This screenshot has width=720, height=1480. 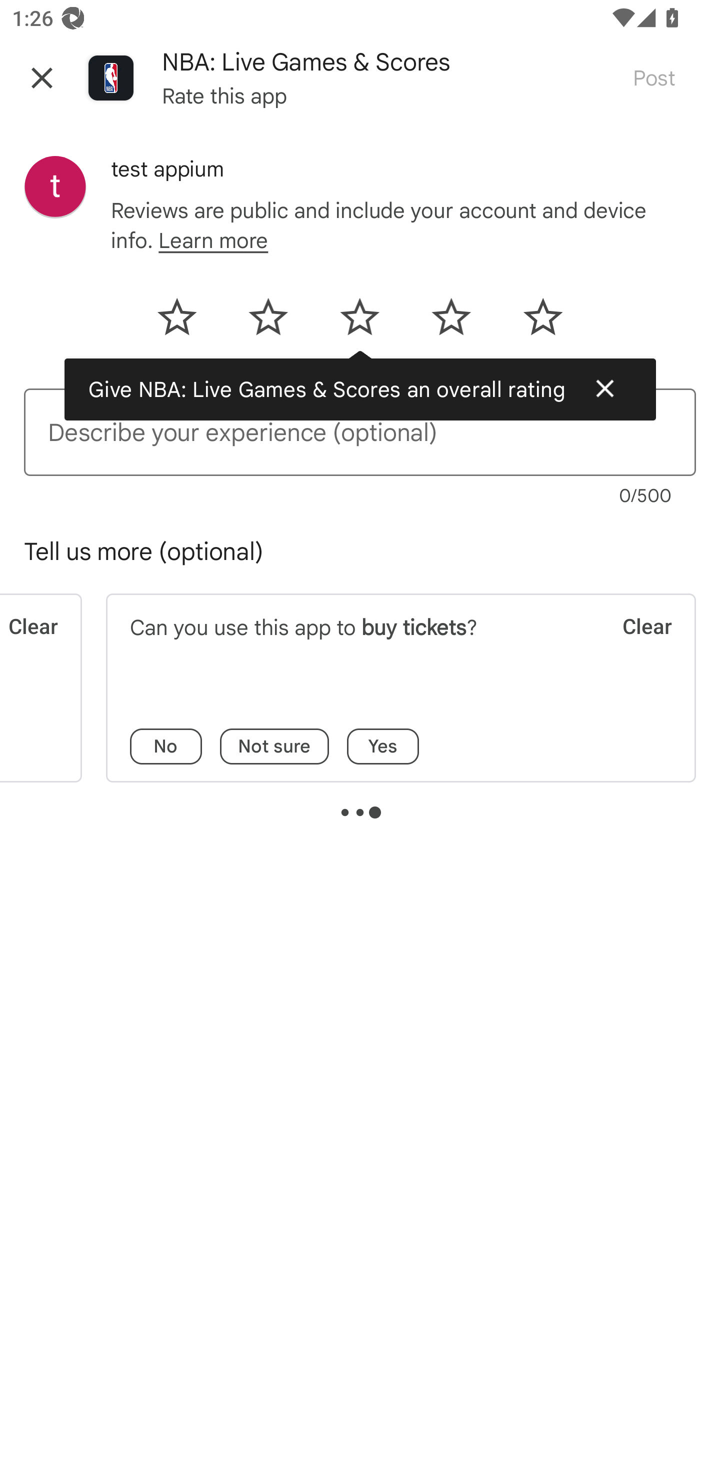 I want to click on Fifth star unselected, so click(x=532, y=322).